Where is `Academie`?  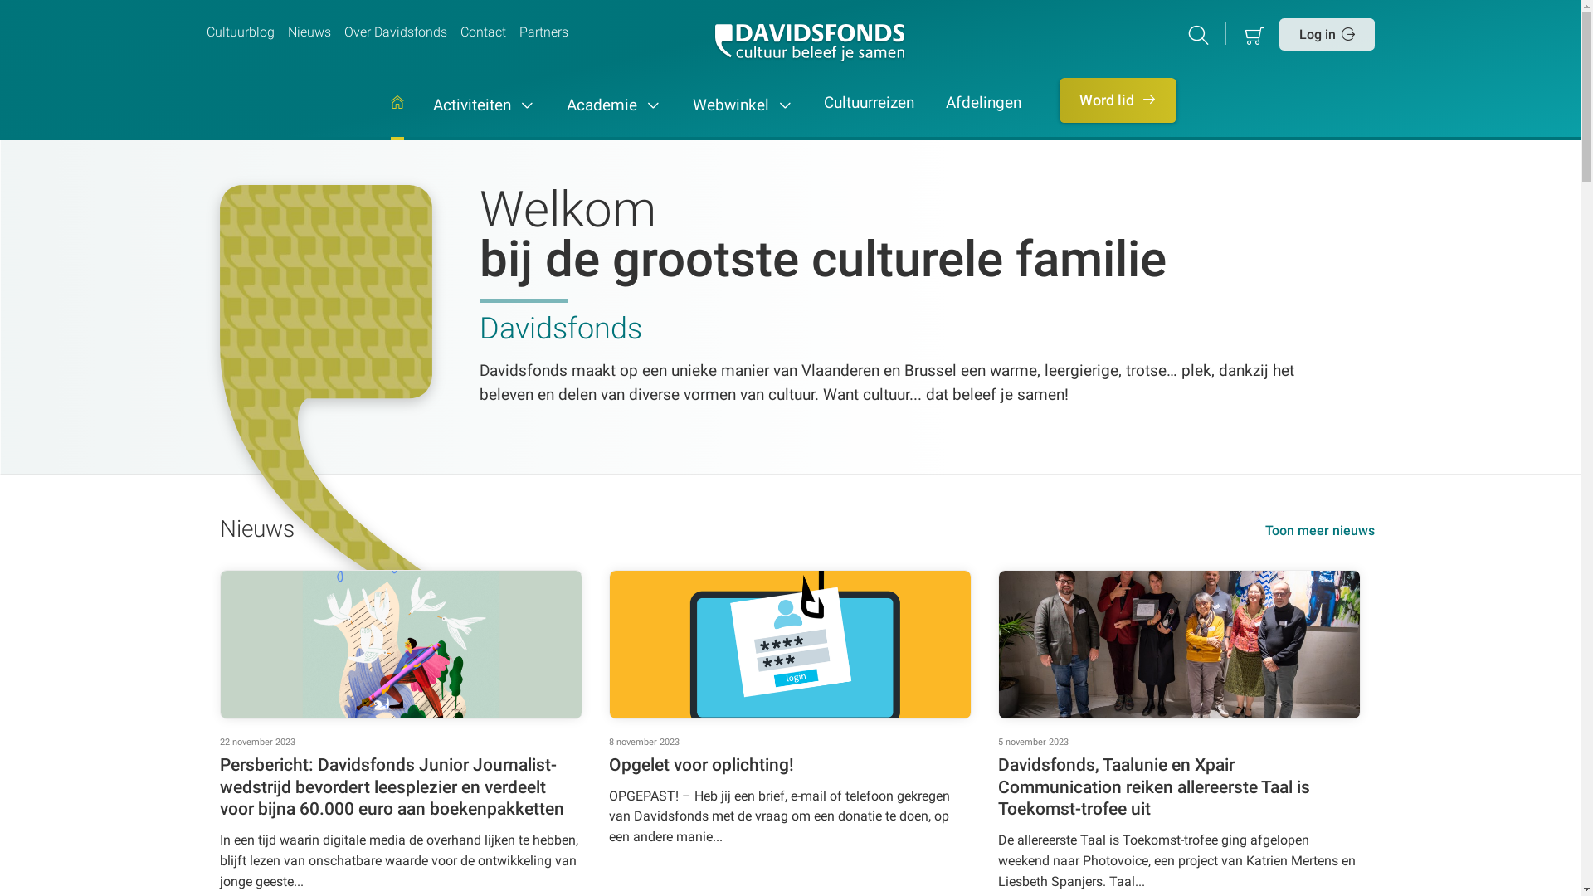
Academie is located at coordinates (614, 118).